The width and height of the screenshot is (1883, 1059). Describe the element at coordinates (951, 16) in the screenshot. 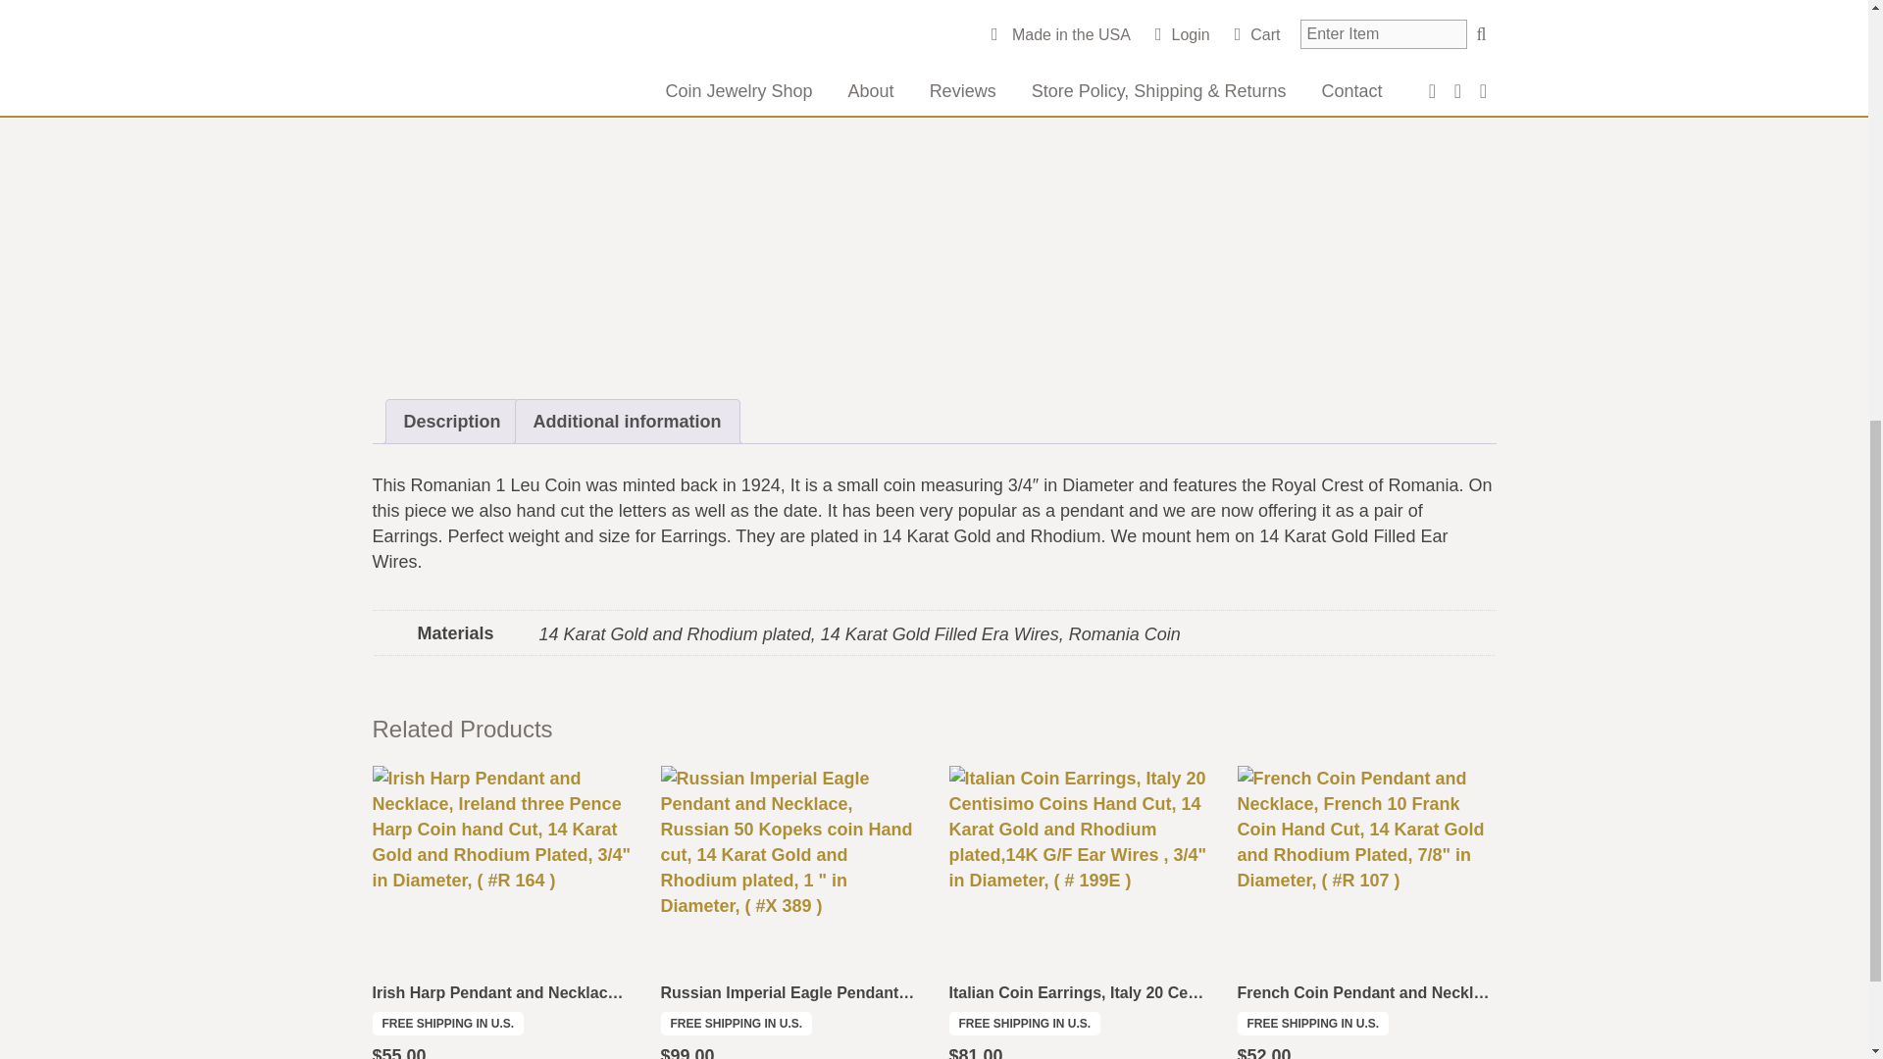

I see `Coin Earrings` at that location.